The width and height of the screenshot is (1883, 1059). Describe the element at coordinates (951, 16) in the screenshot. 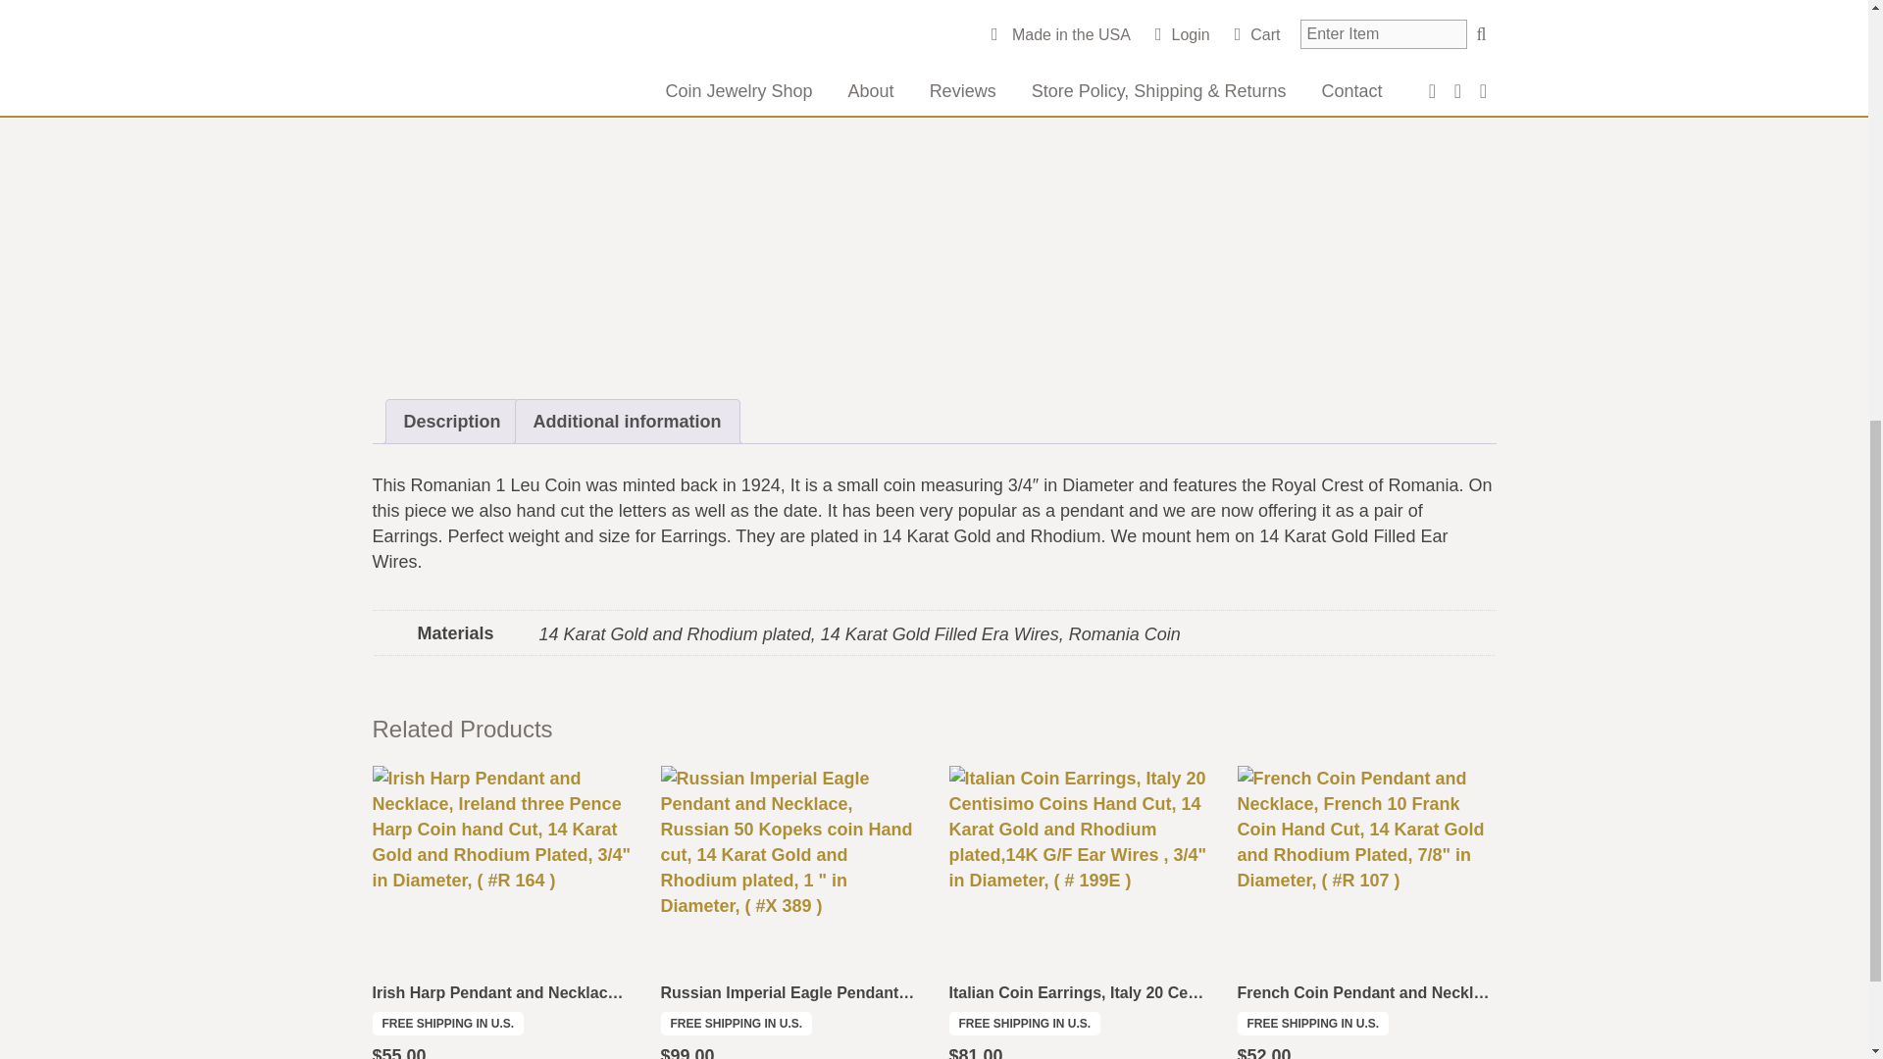

I see `Coin Earrings` at that location.